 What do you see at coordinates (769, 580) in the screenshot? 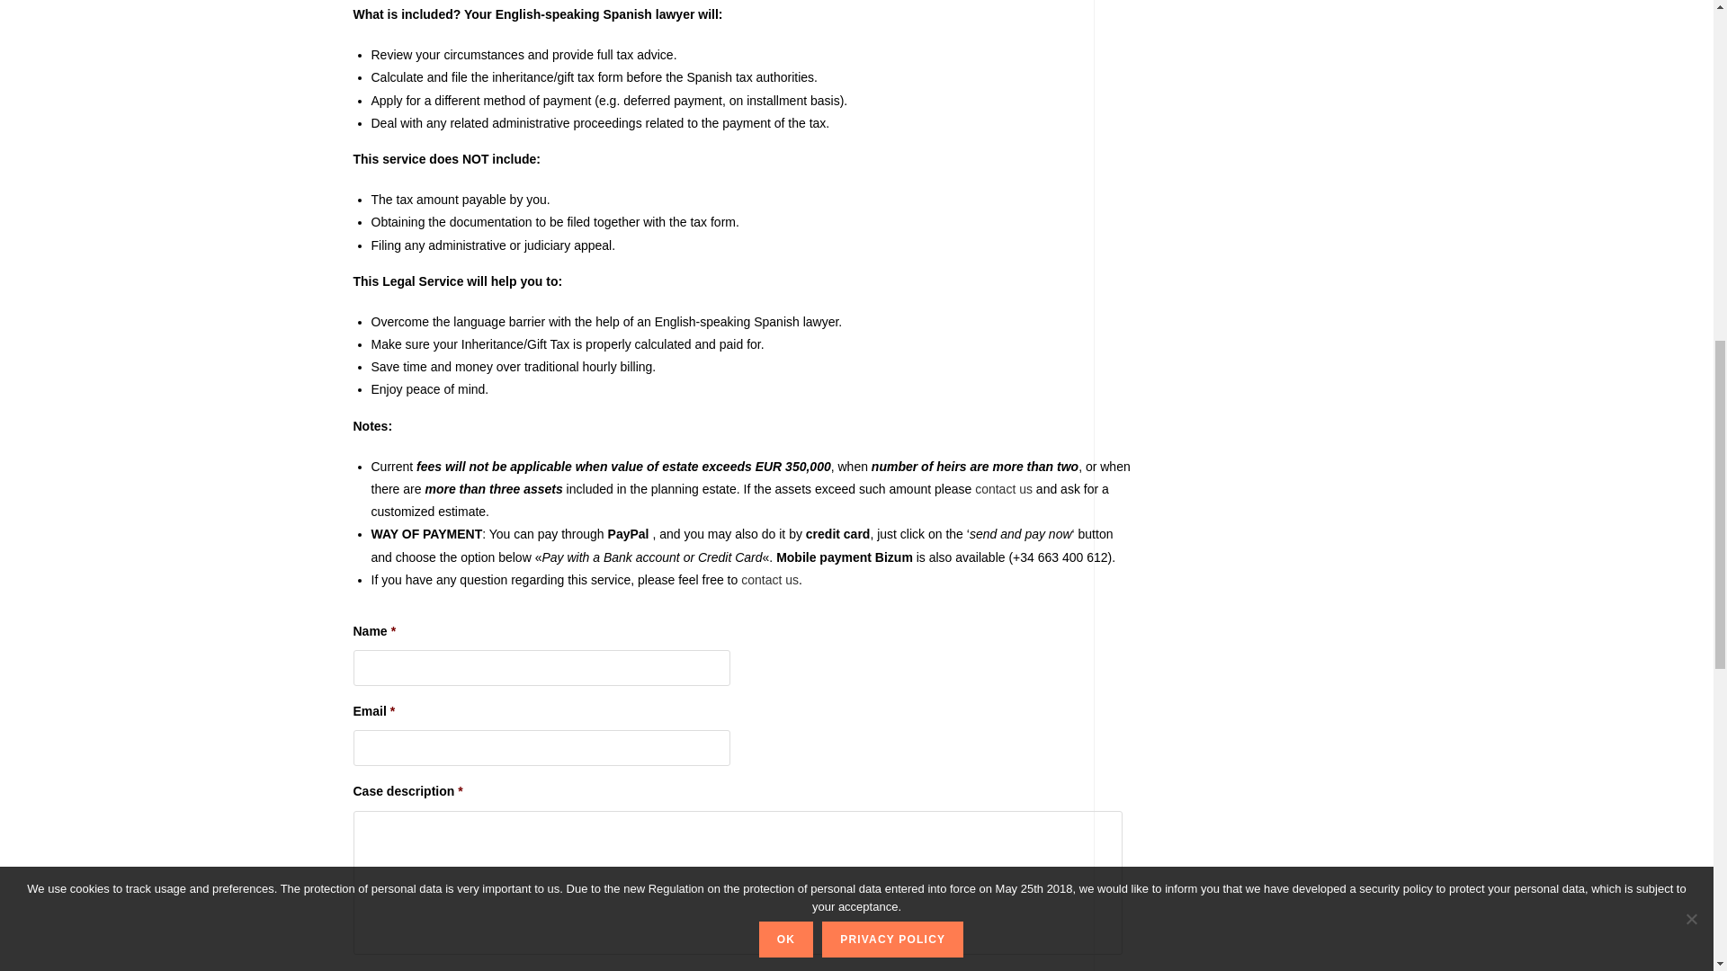
I see `contact us` at bounding box center [769, 580].